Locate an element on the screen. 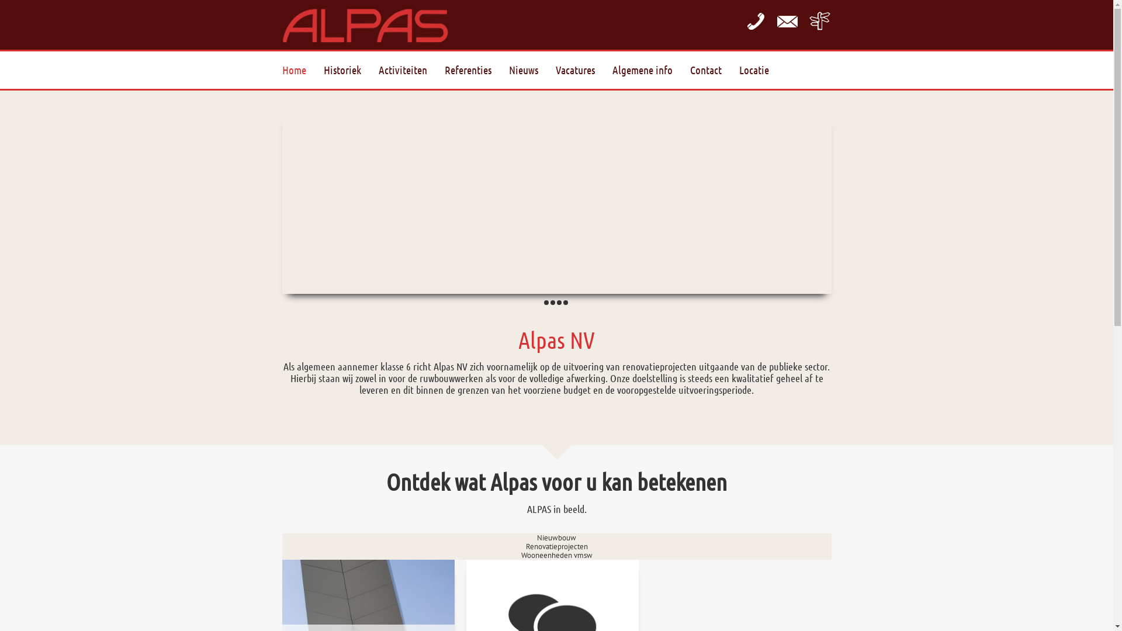  Contact is located at coordinates (714, 71).